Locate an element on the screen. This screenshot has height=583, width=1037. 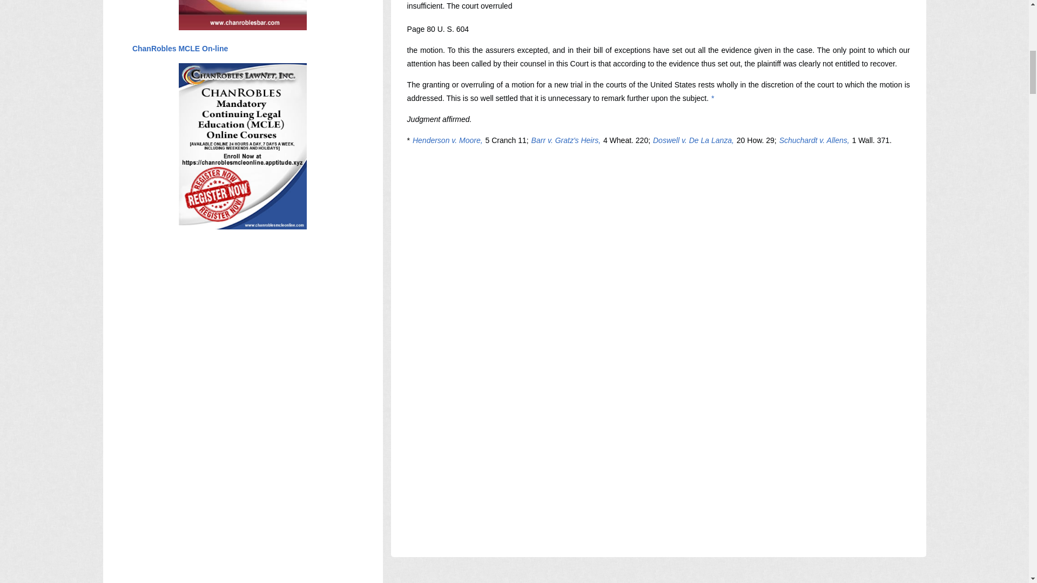
Doswell v. De La Lanza, is located at coordinates (693, 140).